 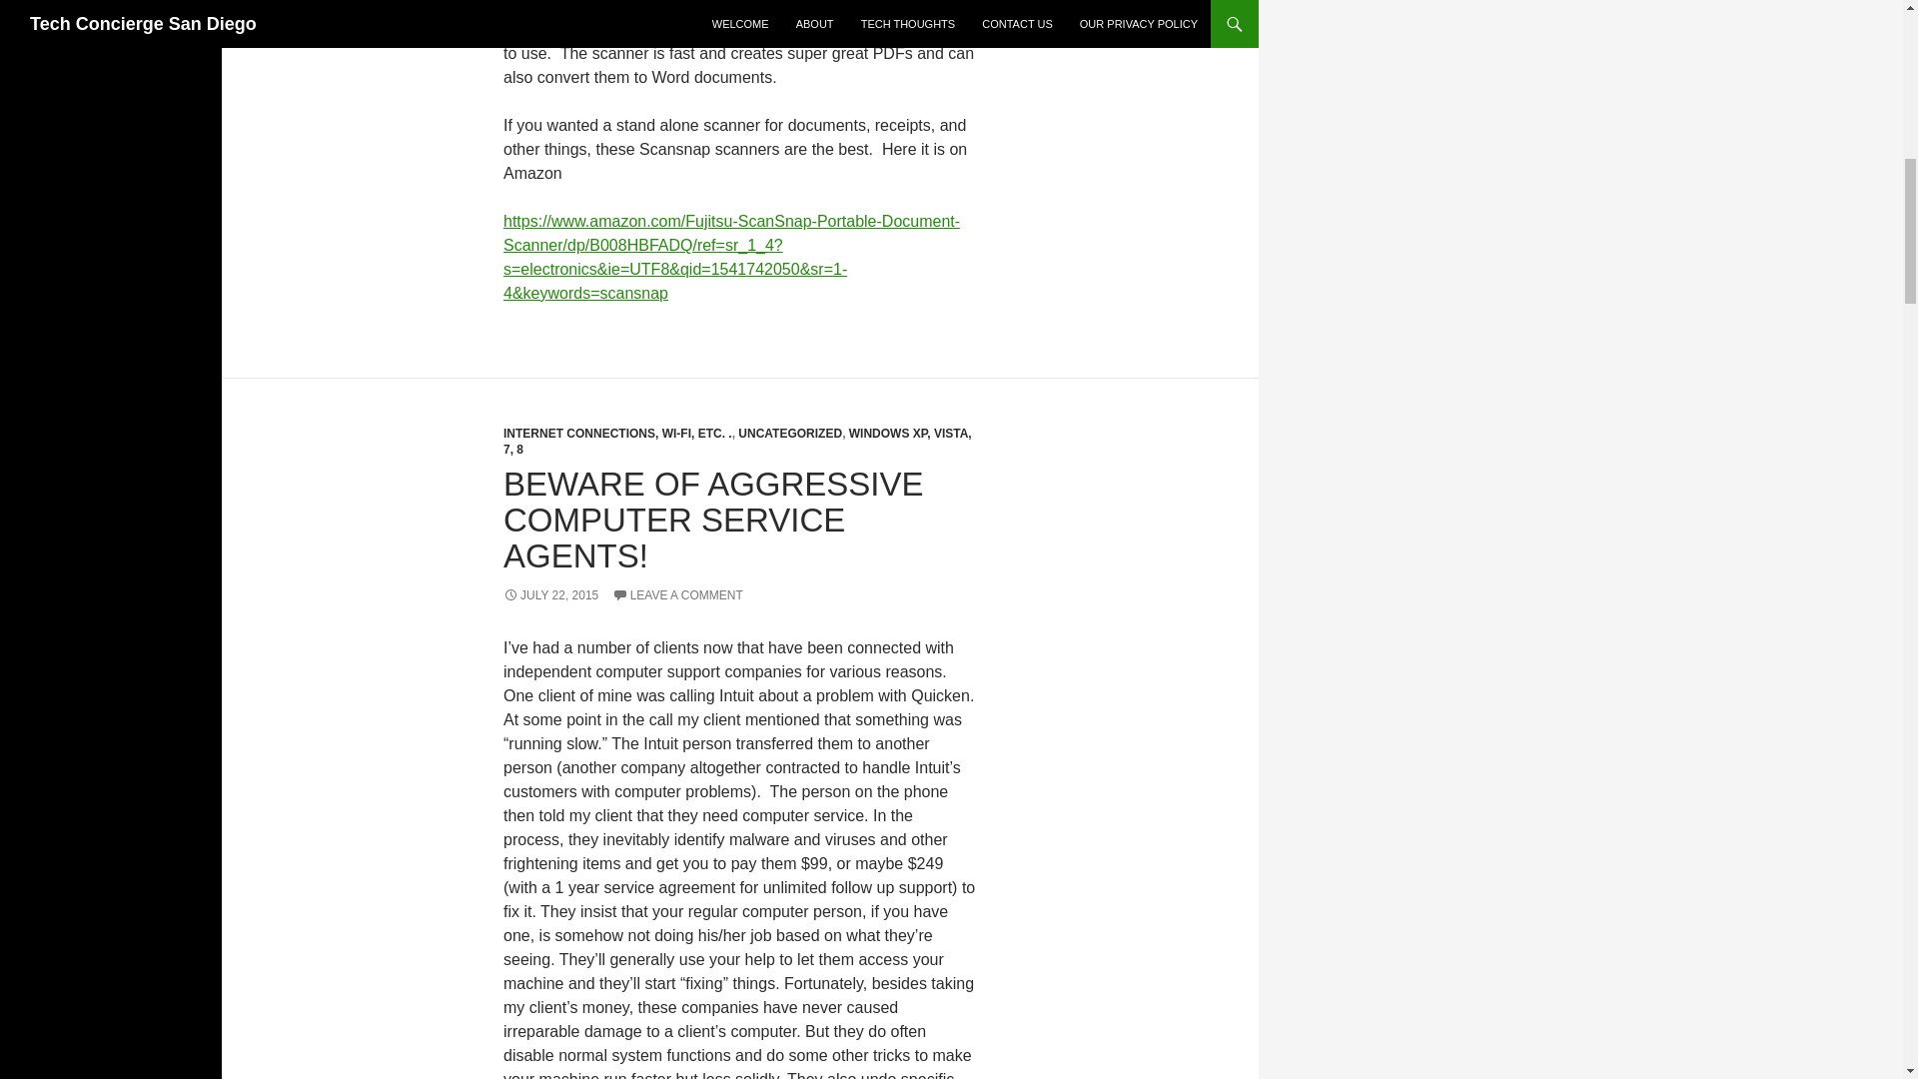 What do you see at coordinates (550, 594) in the screenshot?
I see `JULY 22, 2015` at bounding box center [550, 594].